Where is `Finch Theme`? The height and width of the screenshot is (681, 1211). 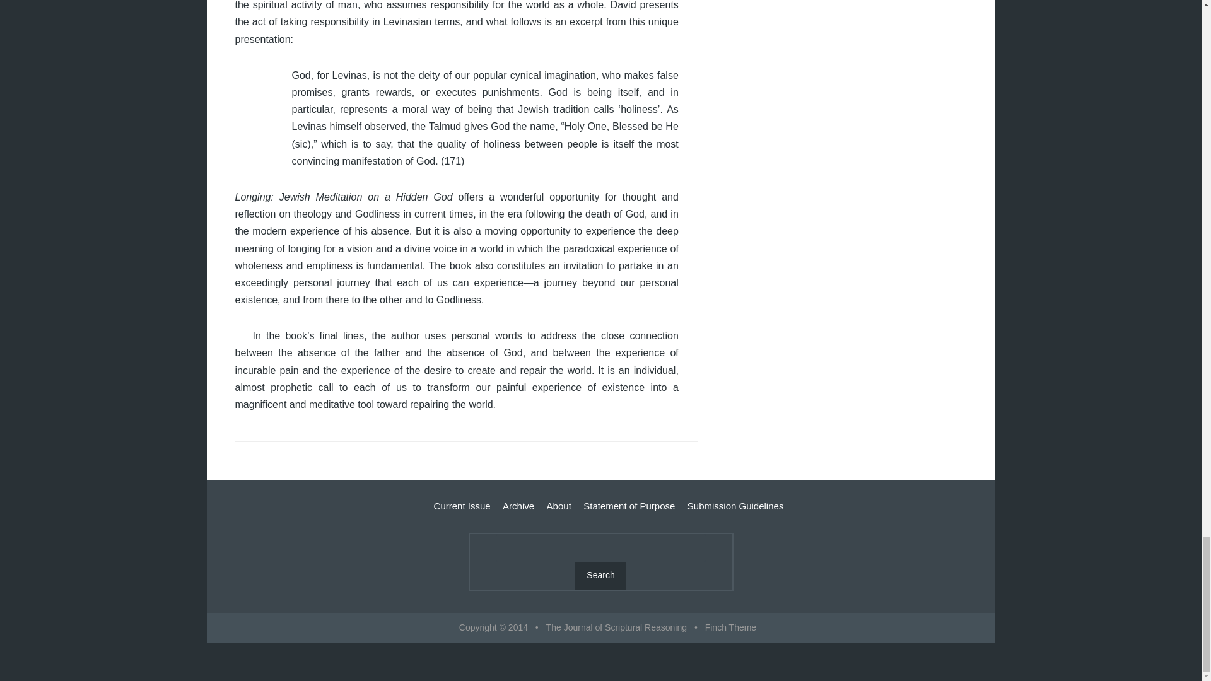
Finch Theme is located at coordinates (730, 627).